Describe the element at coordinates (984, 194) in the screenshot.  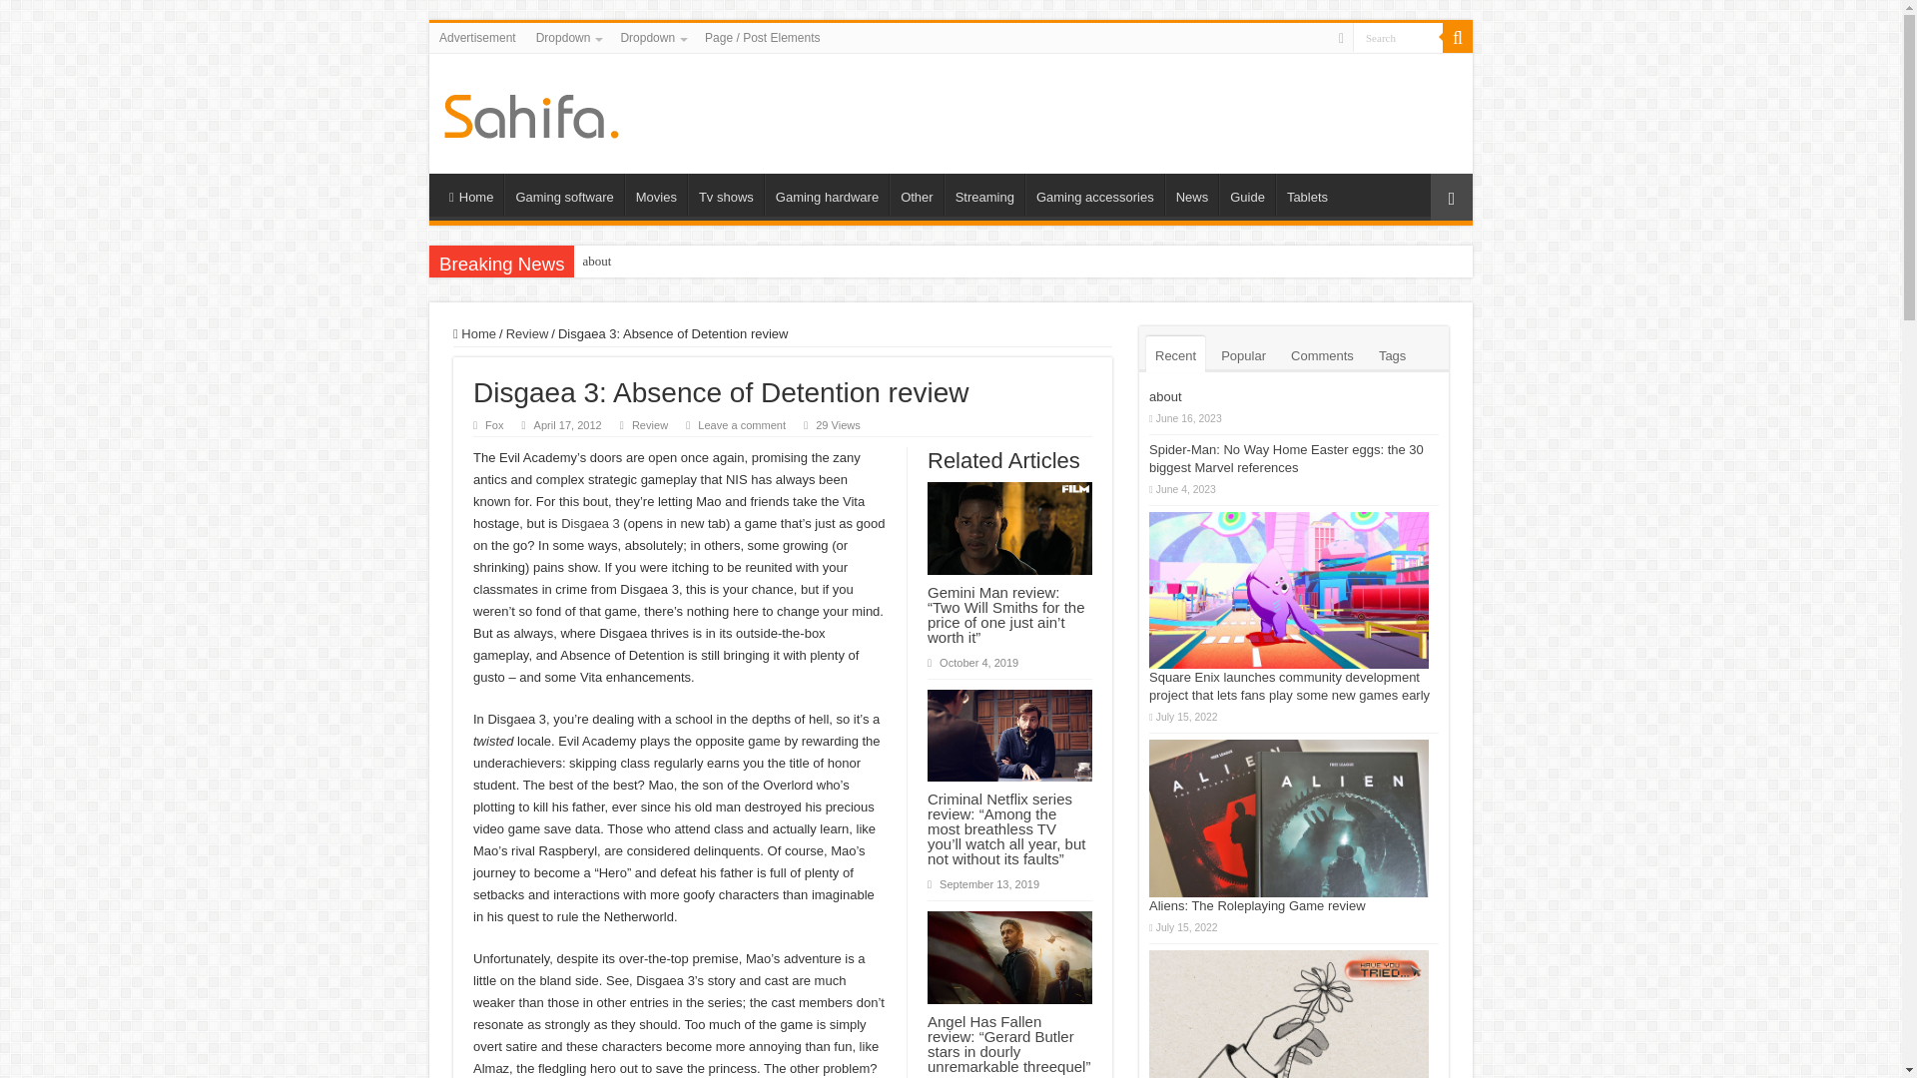
I see `Streaming` at that location.